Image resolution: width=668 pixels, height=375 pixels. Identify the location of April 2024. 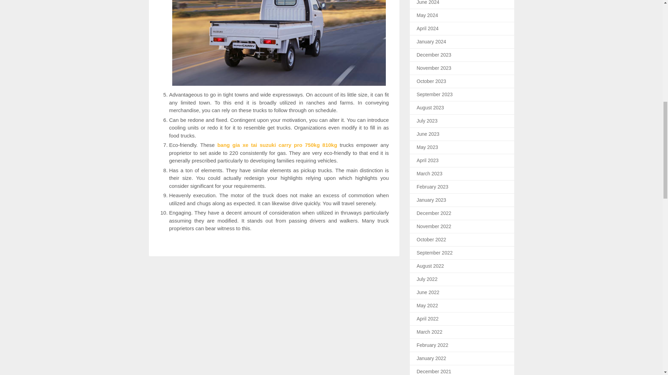
(428, 28).